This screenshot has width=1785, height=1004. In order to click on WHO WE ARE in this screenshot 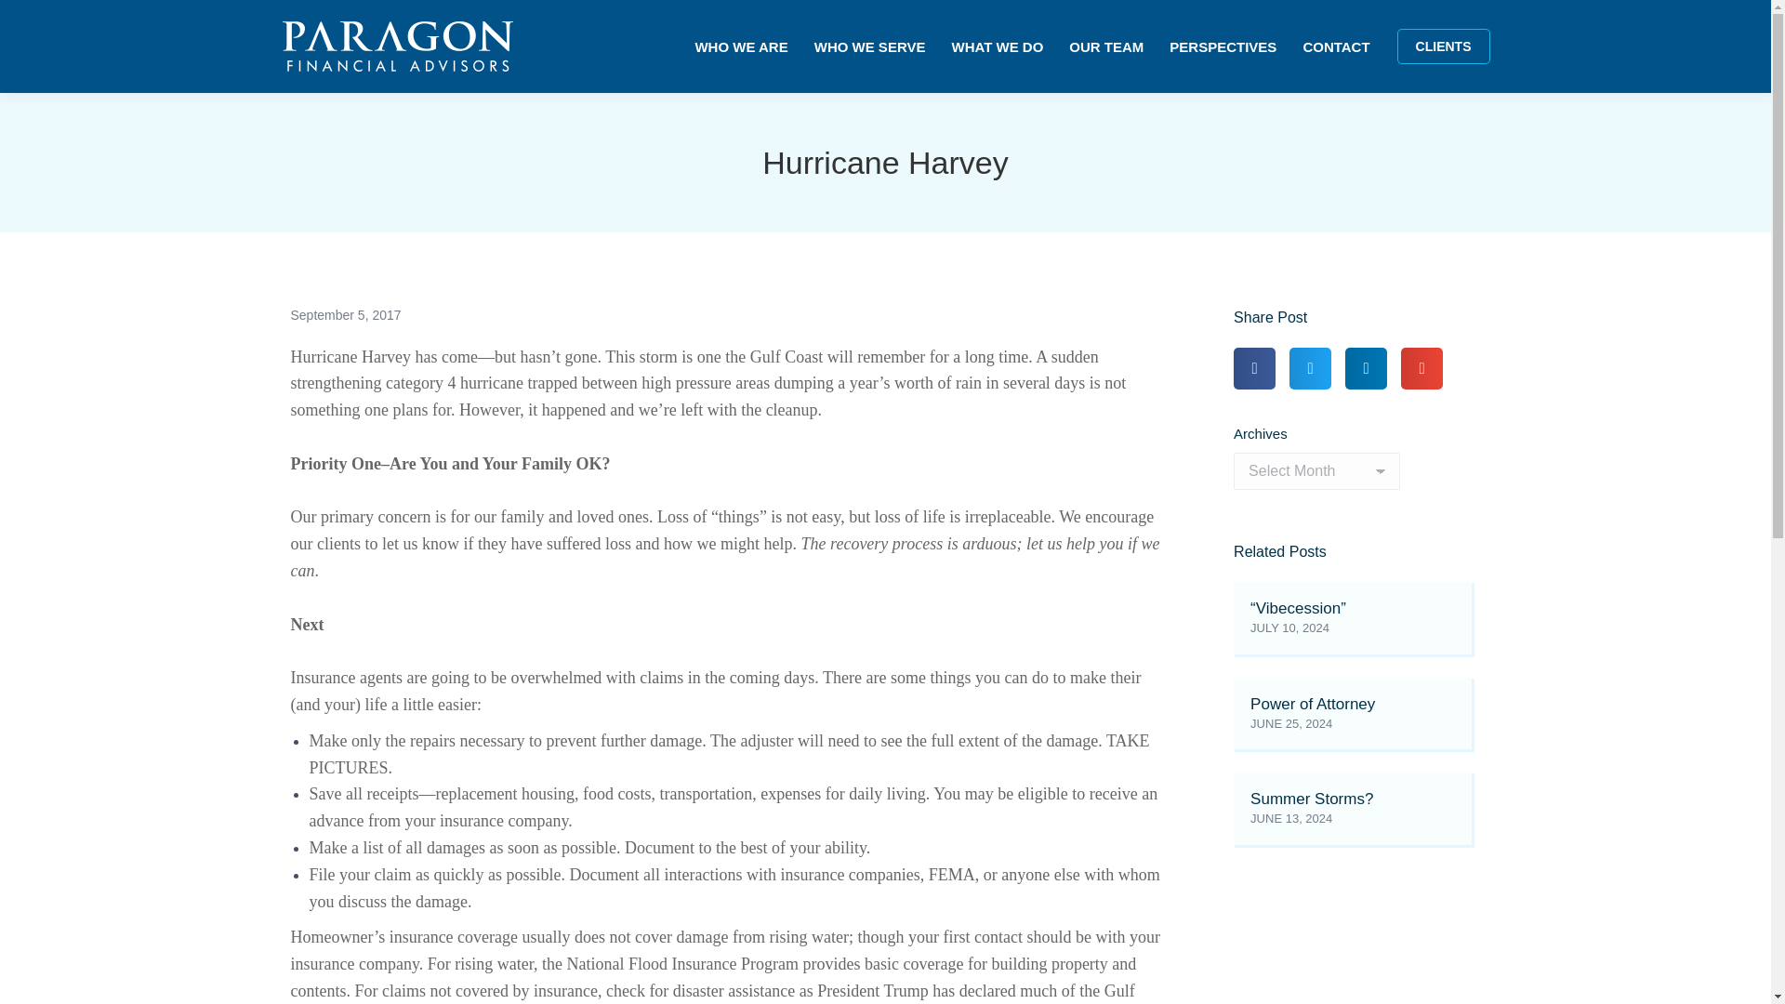, I will do `click(740, 46)`.